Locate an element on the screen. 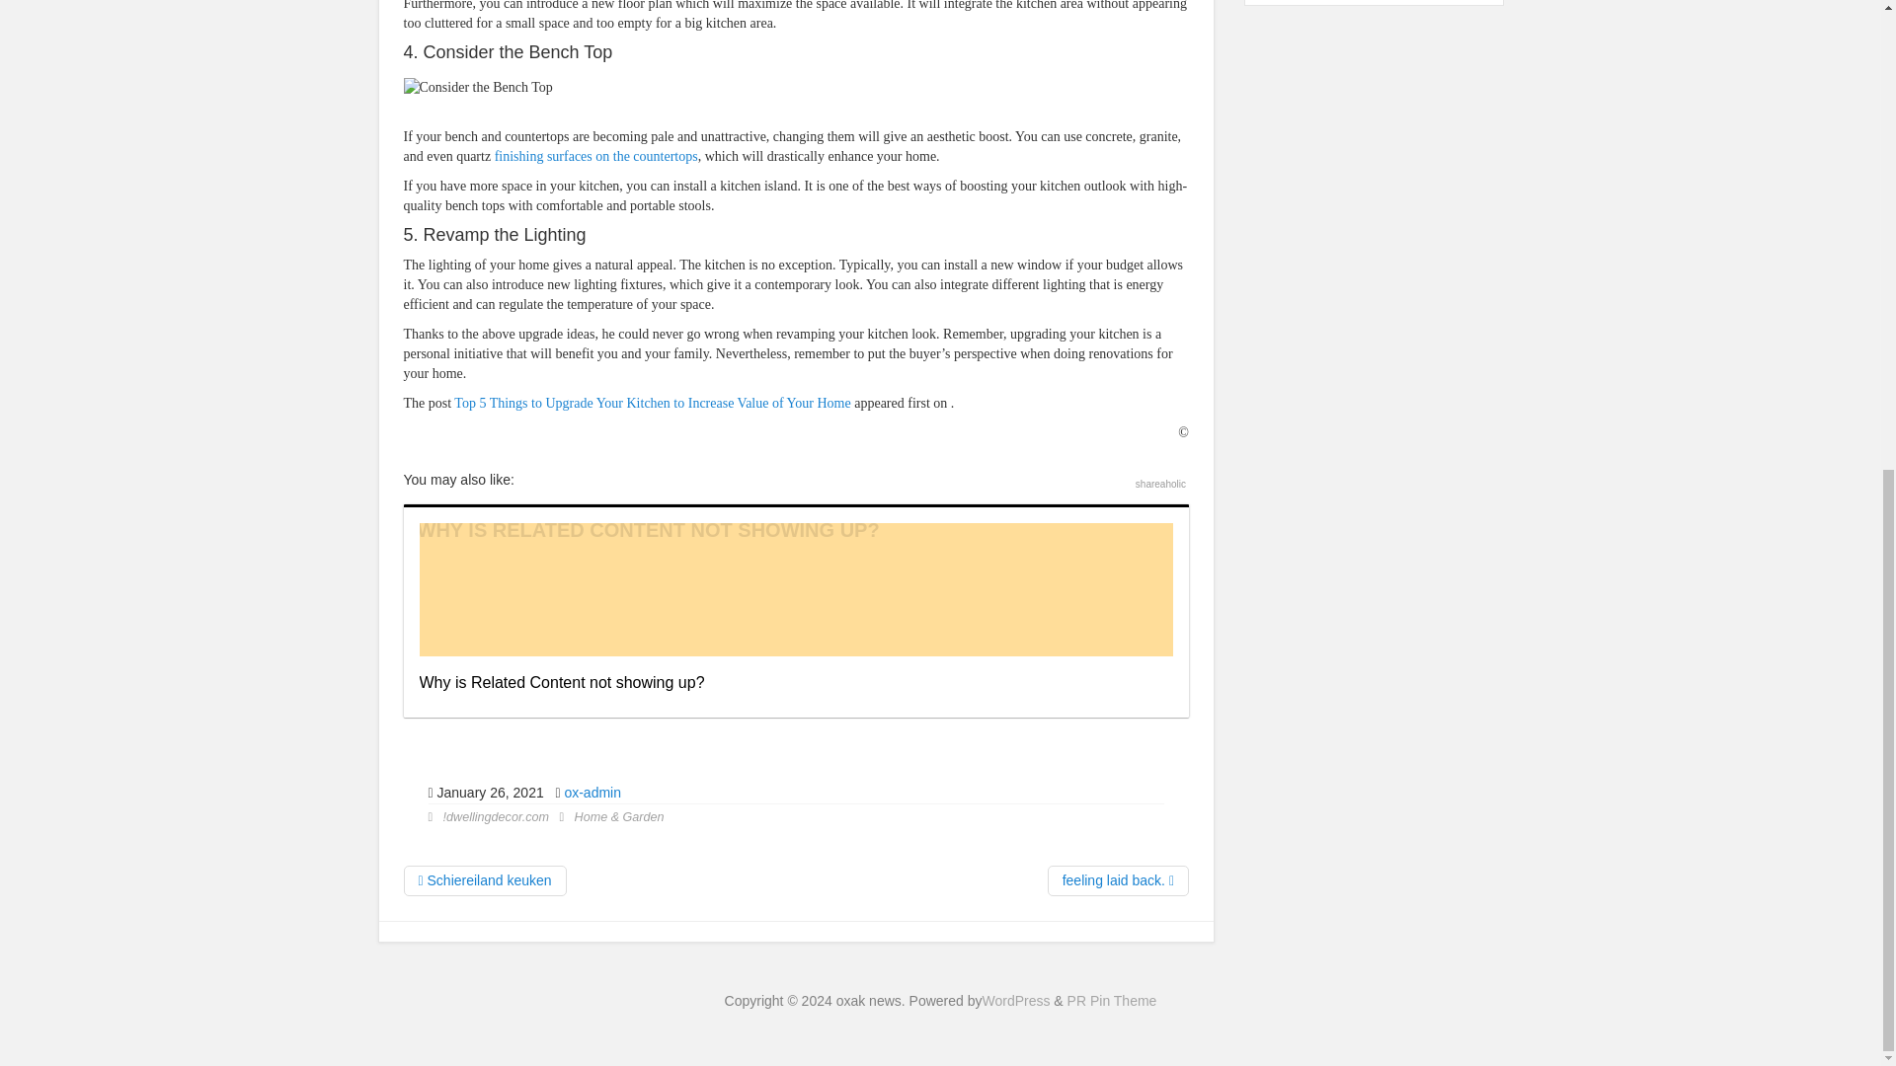 Image resolution: width=1896 pixels, height=1066 pixels. !dwellingdecor.com is located at coordinates (496, 816).